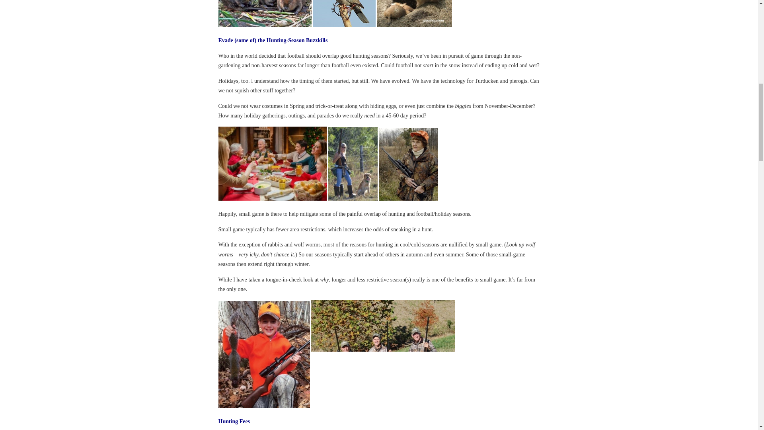 The image size is (764, 430). I want to click on Big Benefits to Small Game 3, so click(345, 14).